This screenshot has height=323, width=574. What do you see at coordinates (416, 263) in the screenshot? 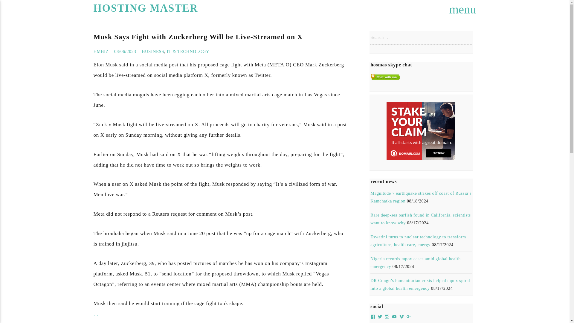
I see `Nigeria records mpox cases amid global health emergency` at bounding box center [416, 263].